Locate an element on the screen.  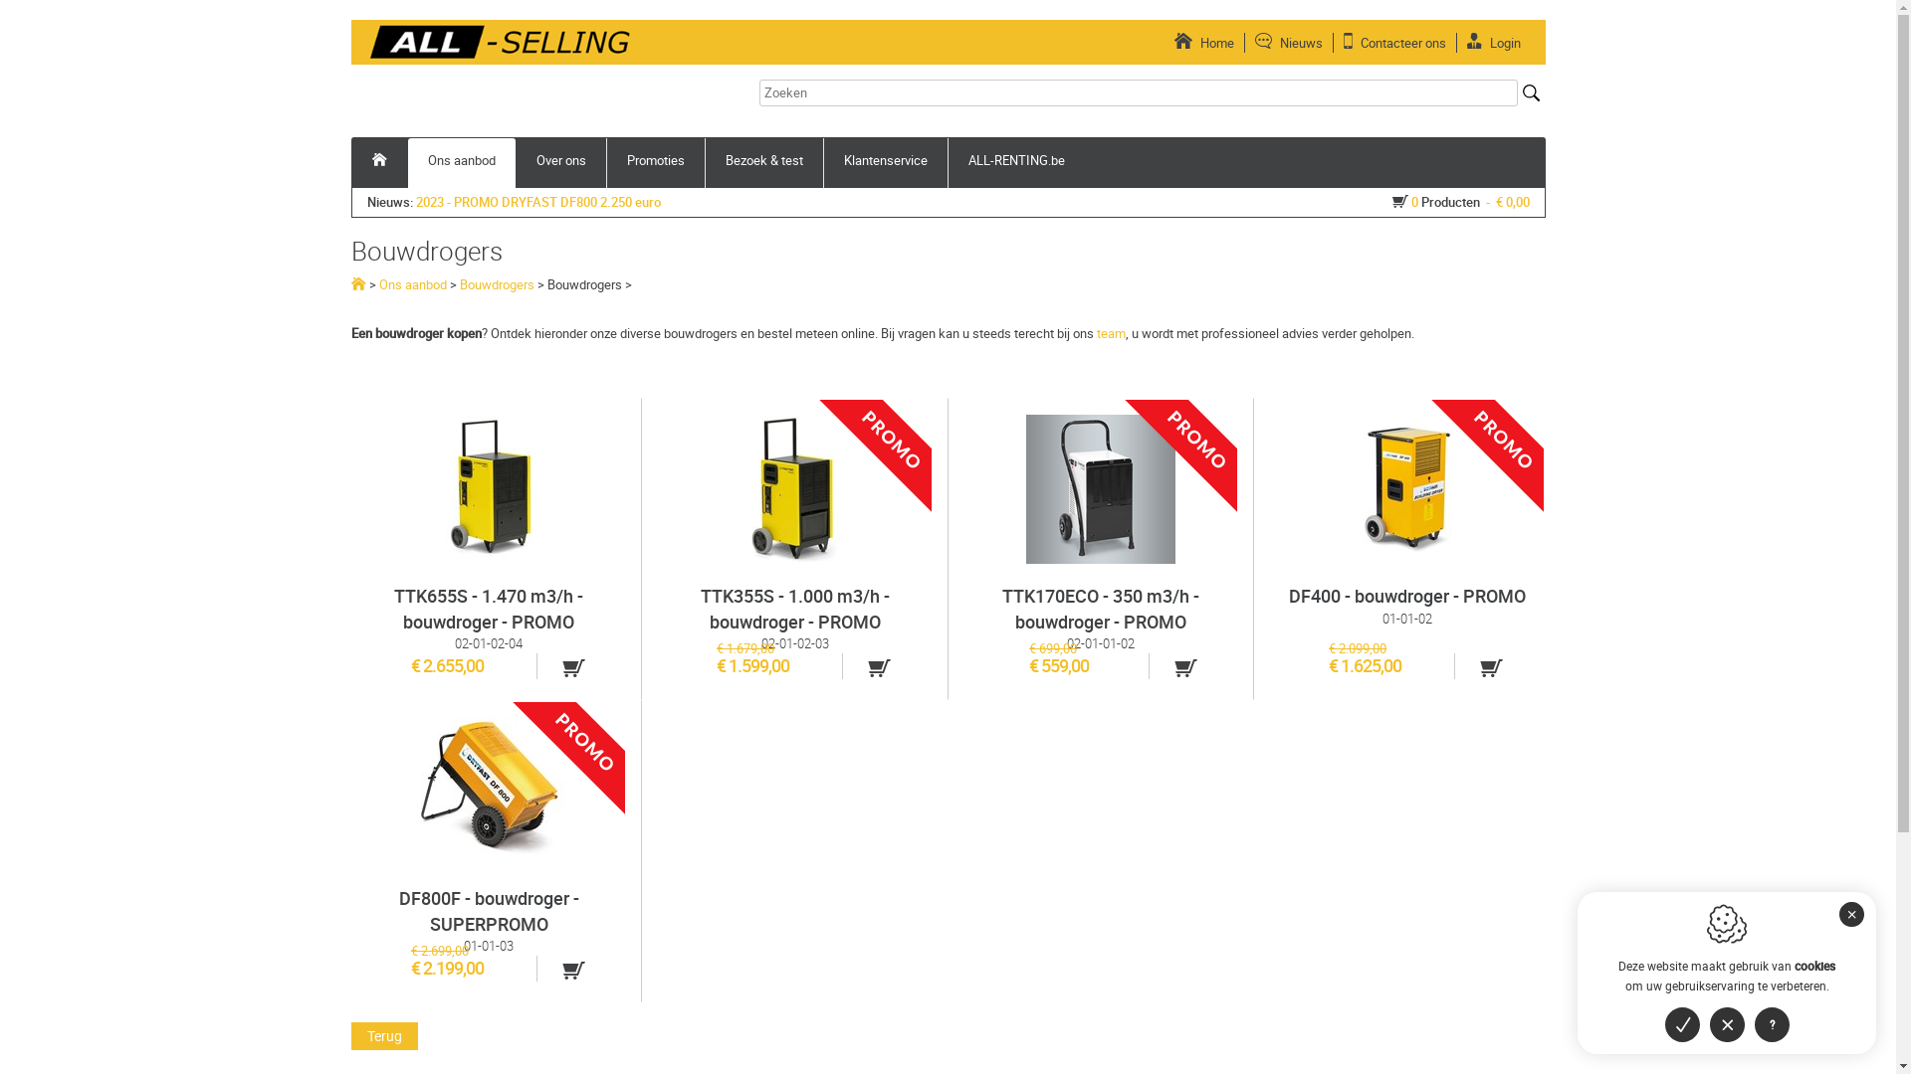
2023 - PROMO DRYFAST DF800 2.250 euro is located at coordinates (538, 202).